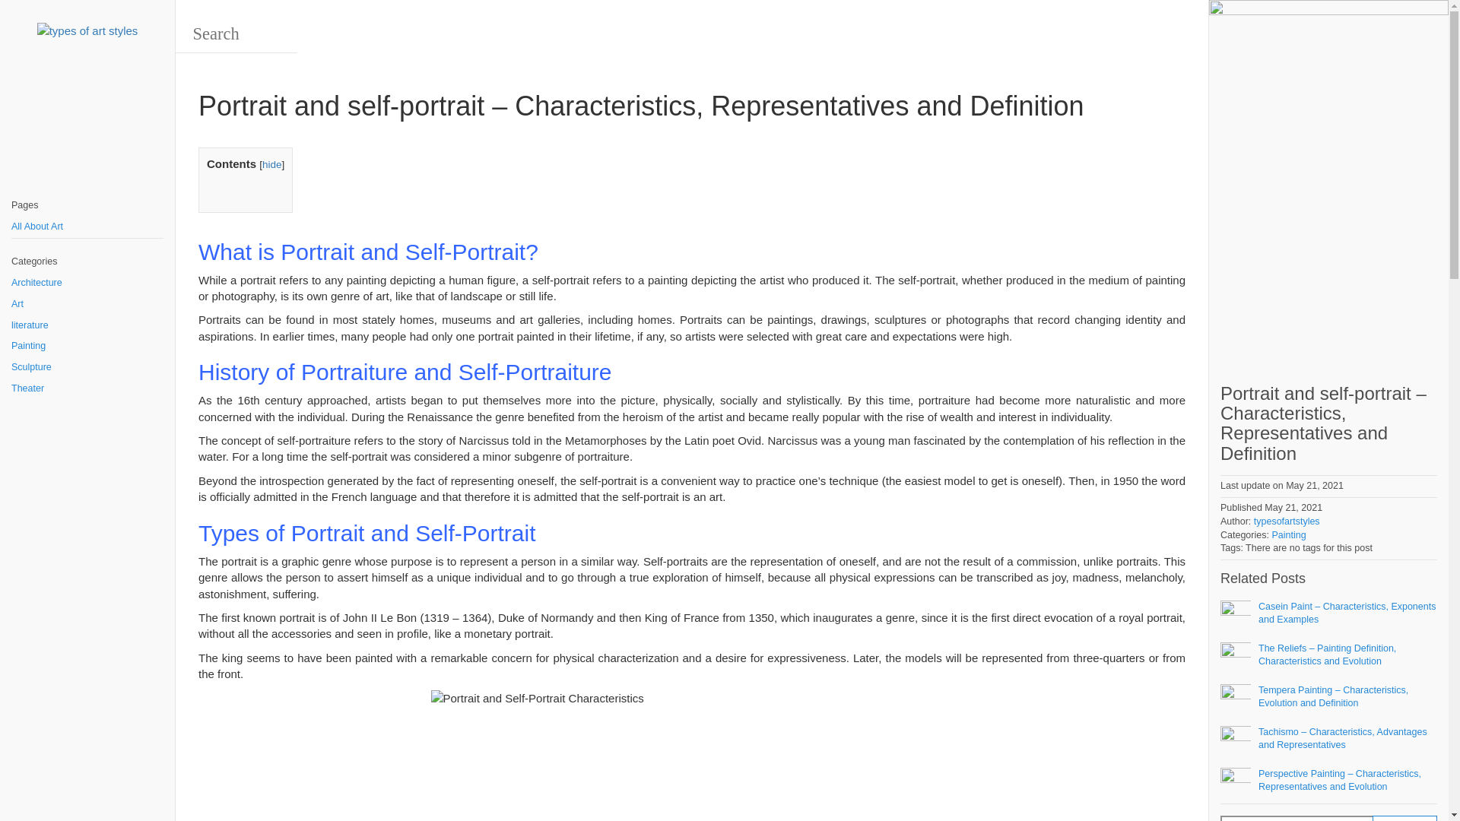 The height and width of the screenshot is (821, 1460). I want to click on Art, so click(87, 304).